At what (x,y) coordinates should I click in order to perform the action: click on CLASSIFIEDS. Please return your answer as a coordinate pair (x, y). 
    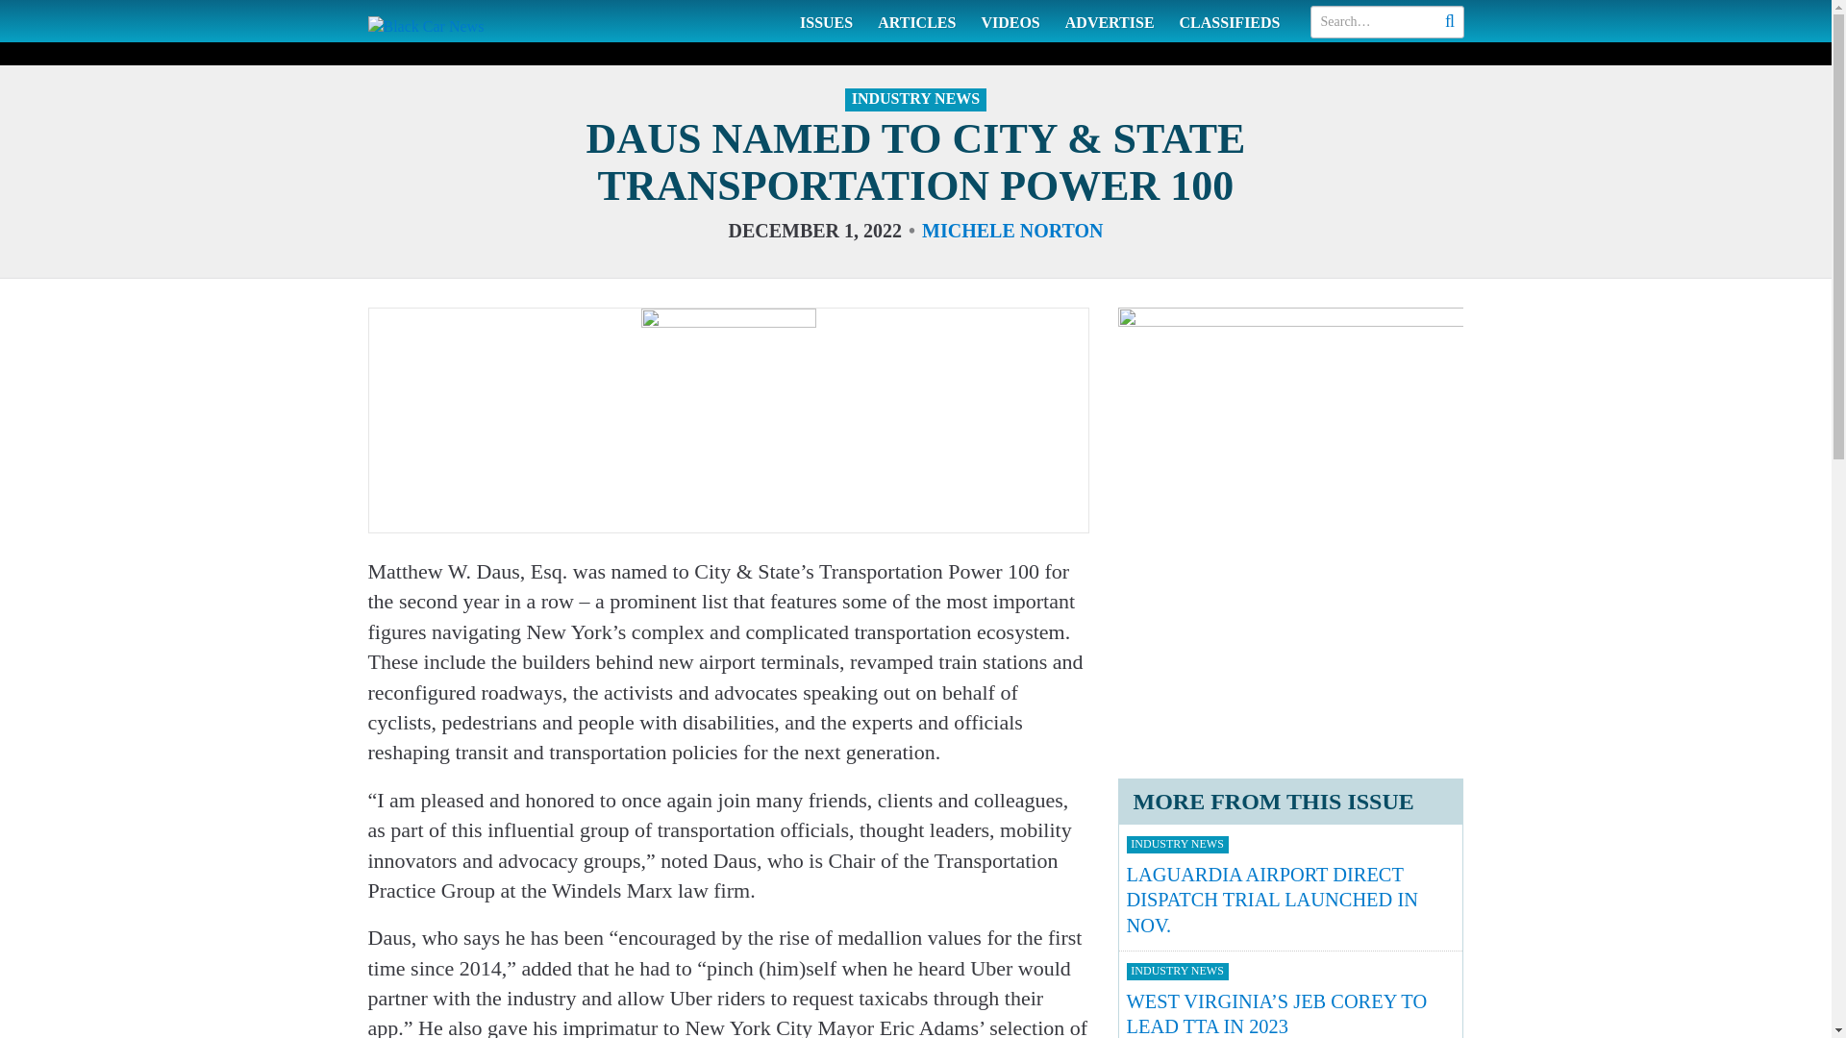
    Looking at the image, I should click on (1230, 21).